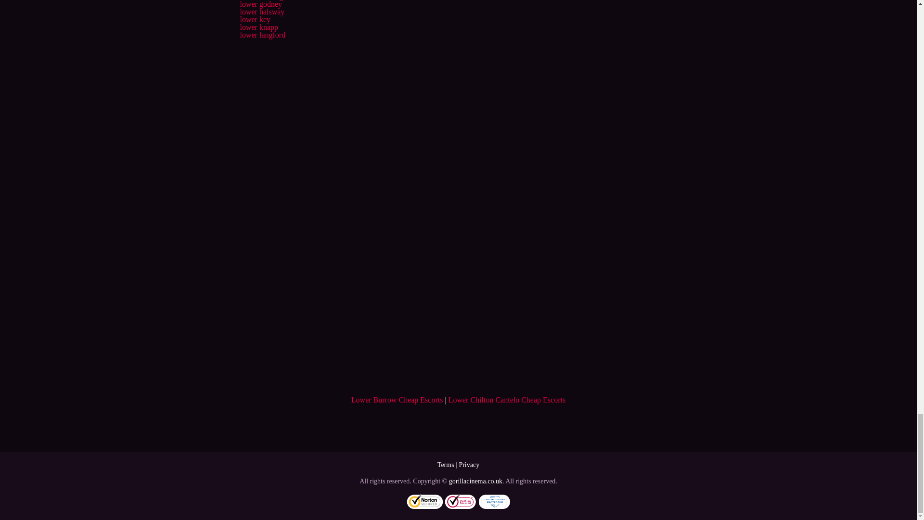  Describe the element at coordinates (397, 400) in the screenshot. I see `Lower Burrow Cheap Escorts` at that location.